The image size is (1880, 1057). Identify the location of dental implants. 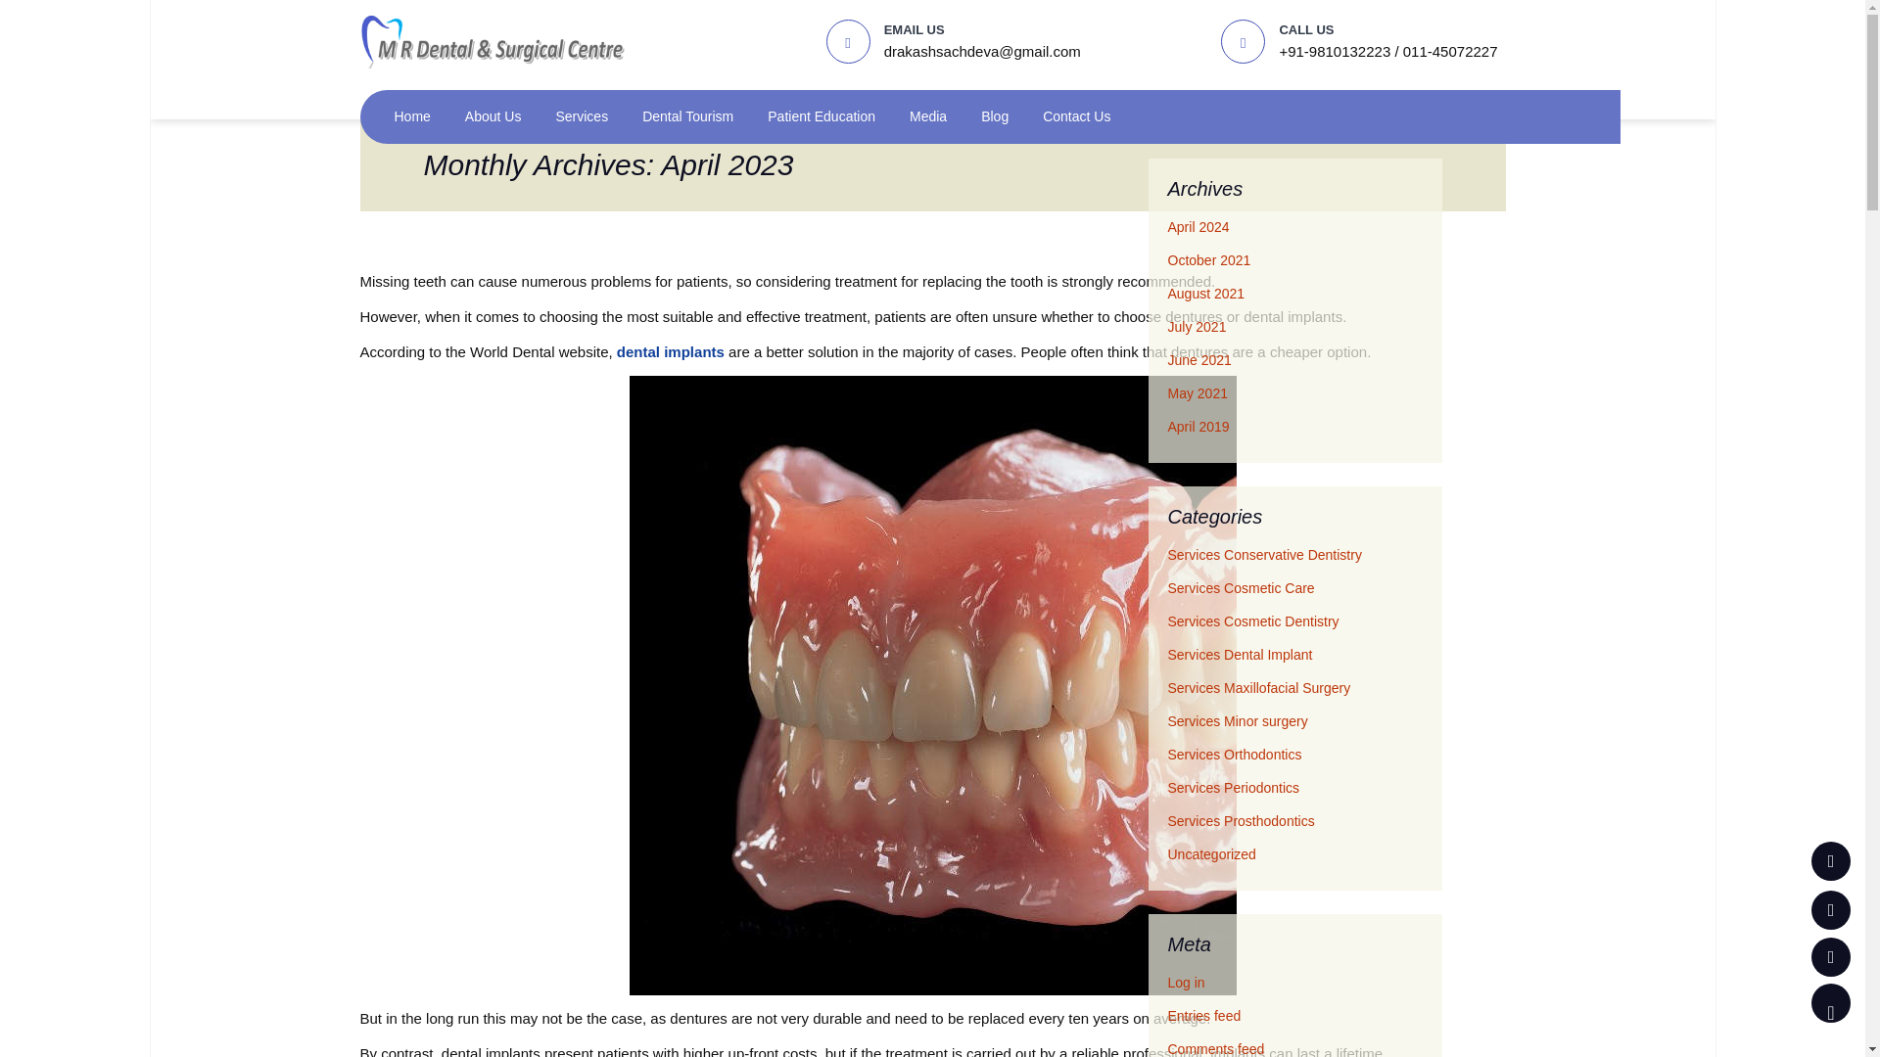
(670, 339).